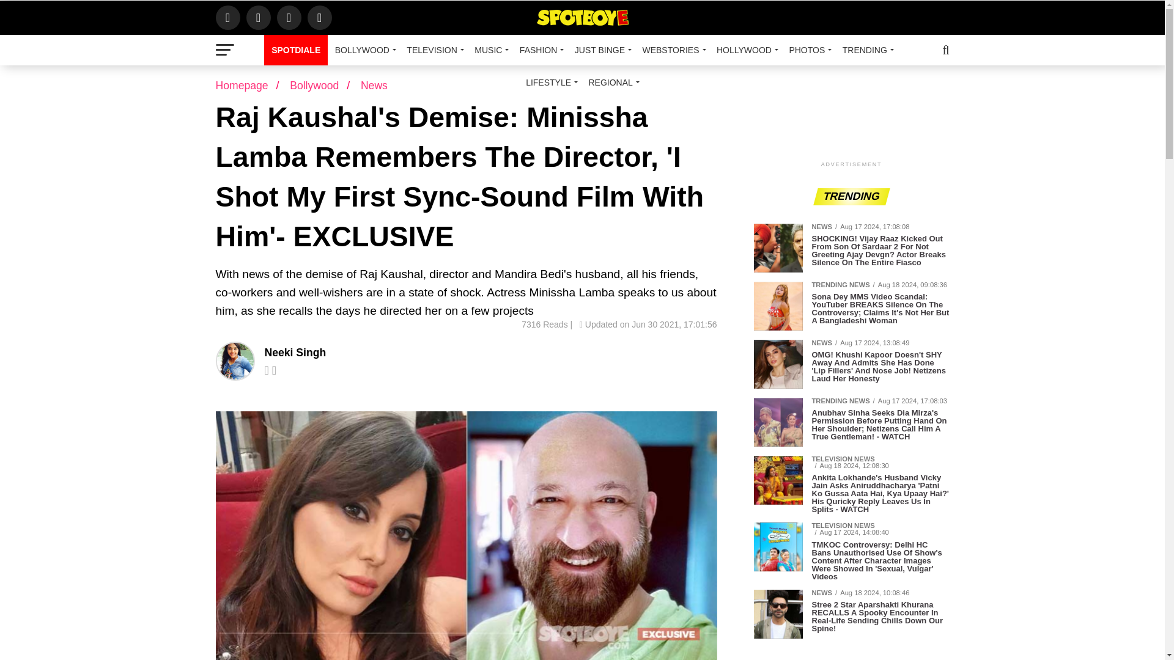 This screenshot has height=660, width=1174. Describe the element at coordinates (745, 50) in the screenshot. I see `HOLLYWOOD` at that location.